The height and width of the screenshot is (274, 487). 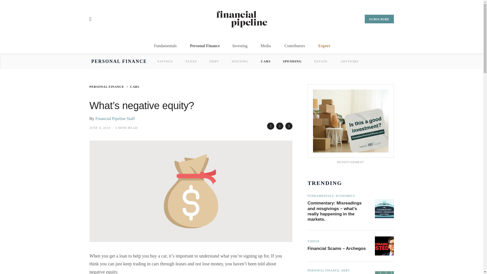 What do you see at coordinates (154, 61) in the screenshot?
I see `Stocks` at bounding box center [154, 61].